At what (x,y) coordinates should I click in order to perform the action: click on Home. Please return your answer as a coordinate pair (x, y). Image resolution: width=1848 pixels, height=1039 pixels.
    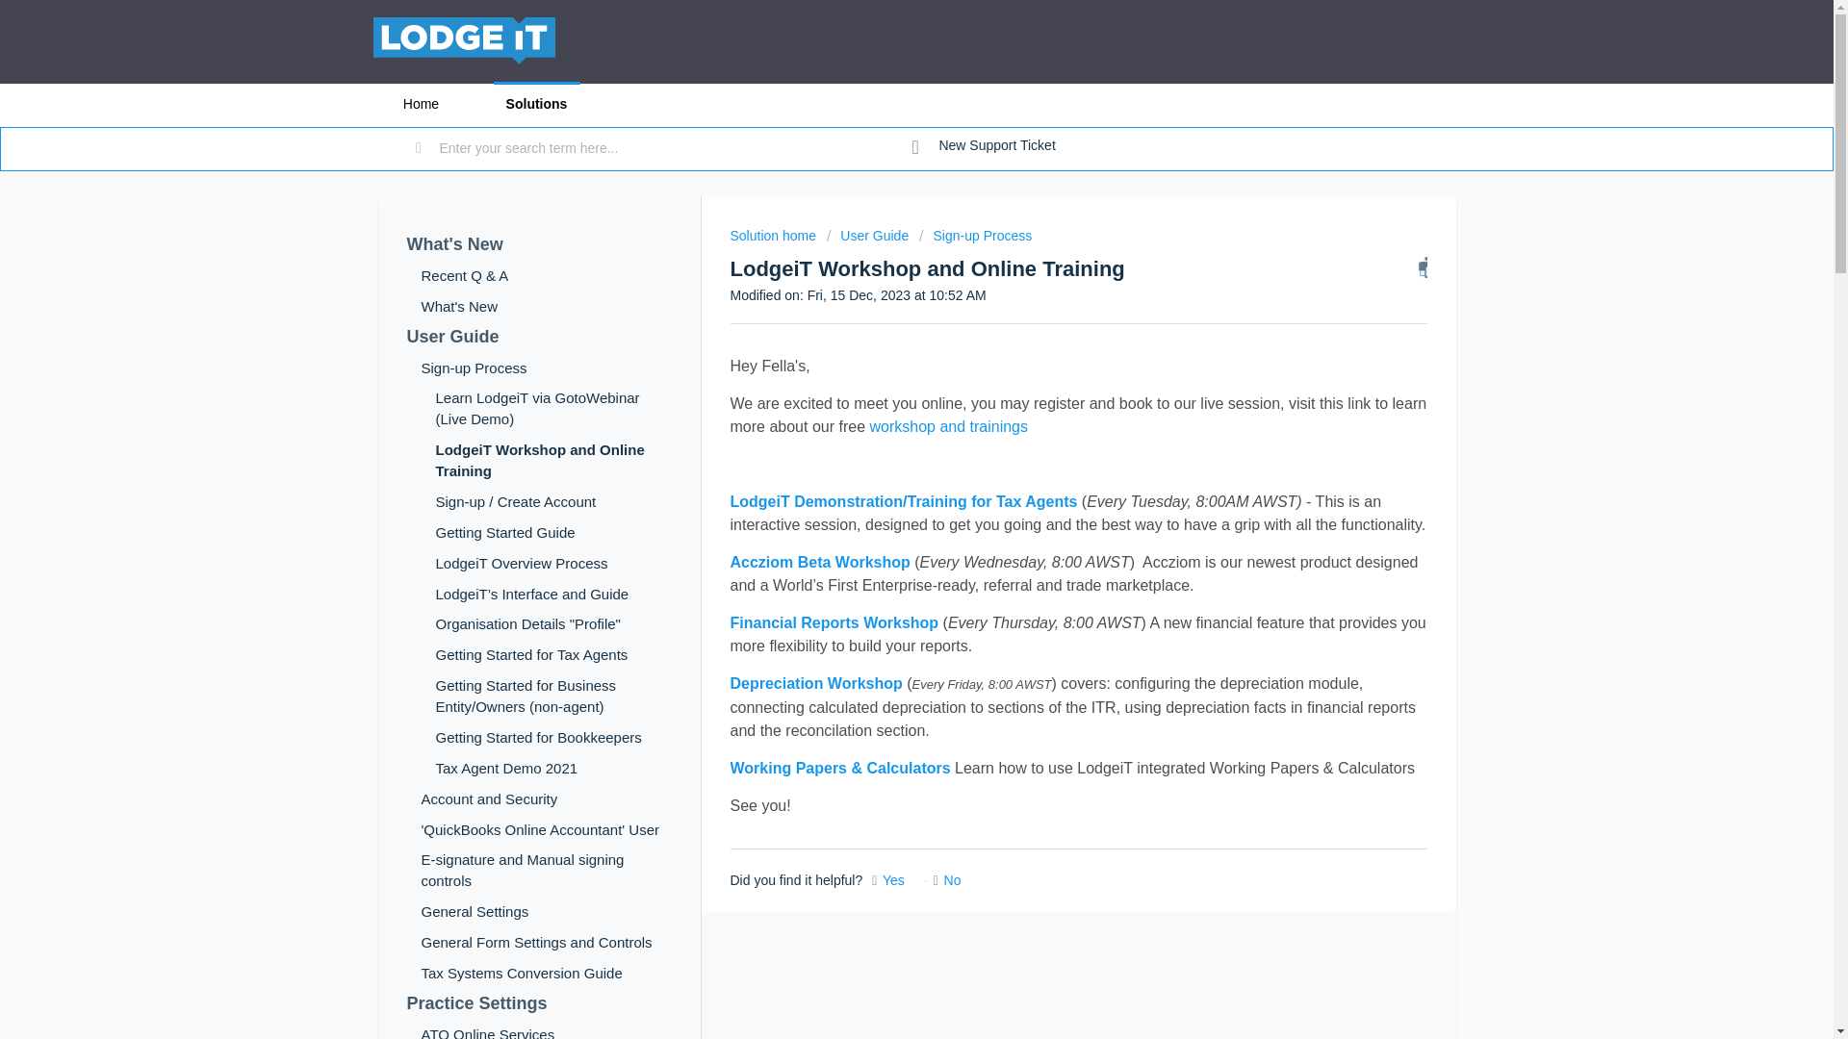
    Looking at the image, I should click on (420, 104).